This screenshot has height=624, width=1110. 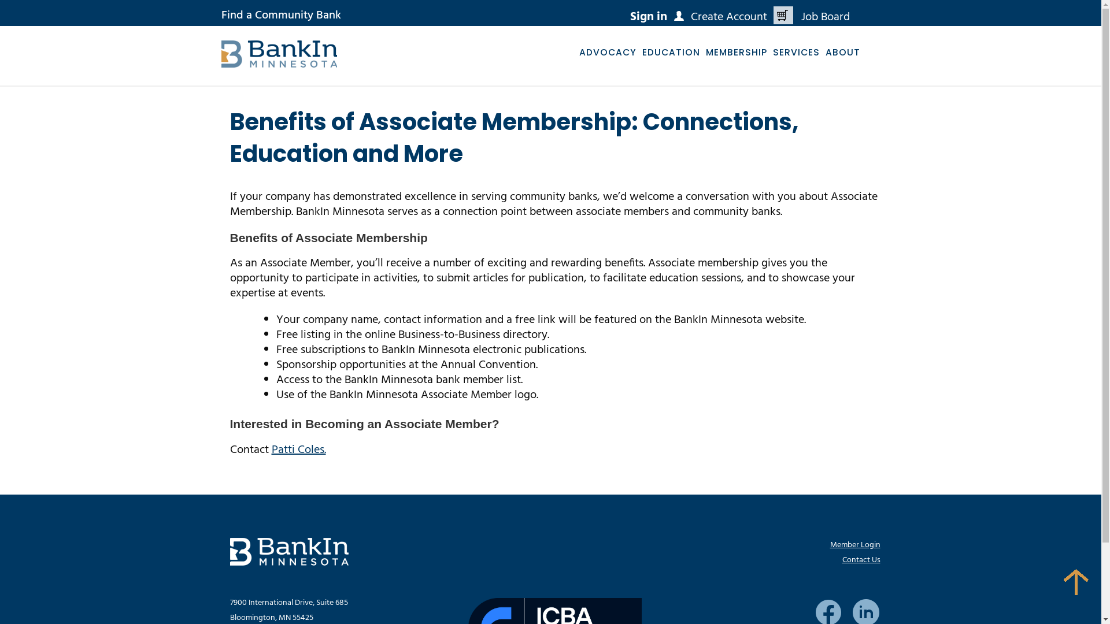 What do you see at coordinates (281, 16) in the screenshot?
I see `Find a Community Bank` at bounding box center [281, 16].